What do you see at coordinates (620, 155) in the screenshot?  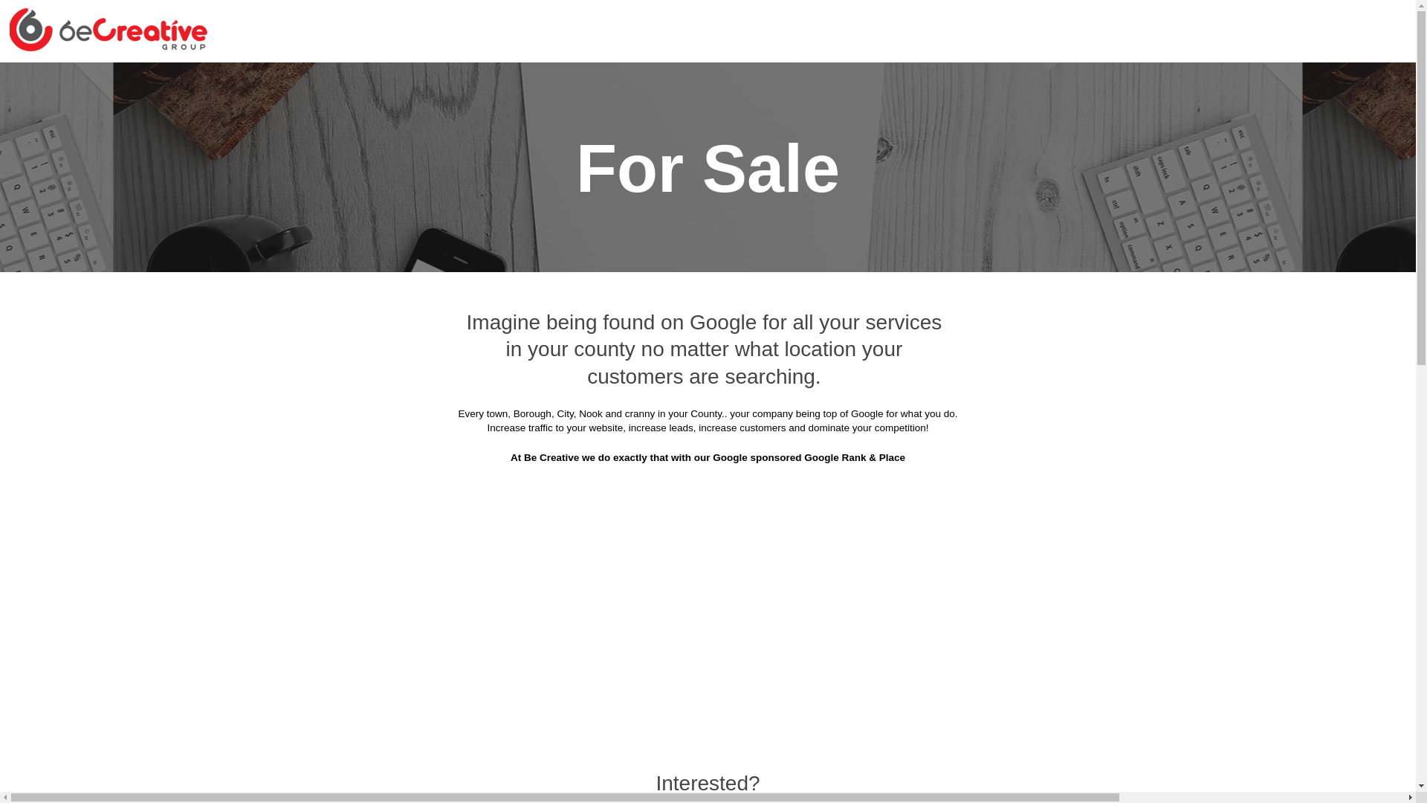 I see `Aggregate Suppliers Brixham Devon` at bounding box center [620, 155].